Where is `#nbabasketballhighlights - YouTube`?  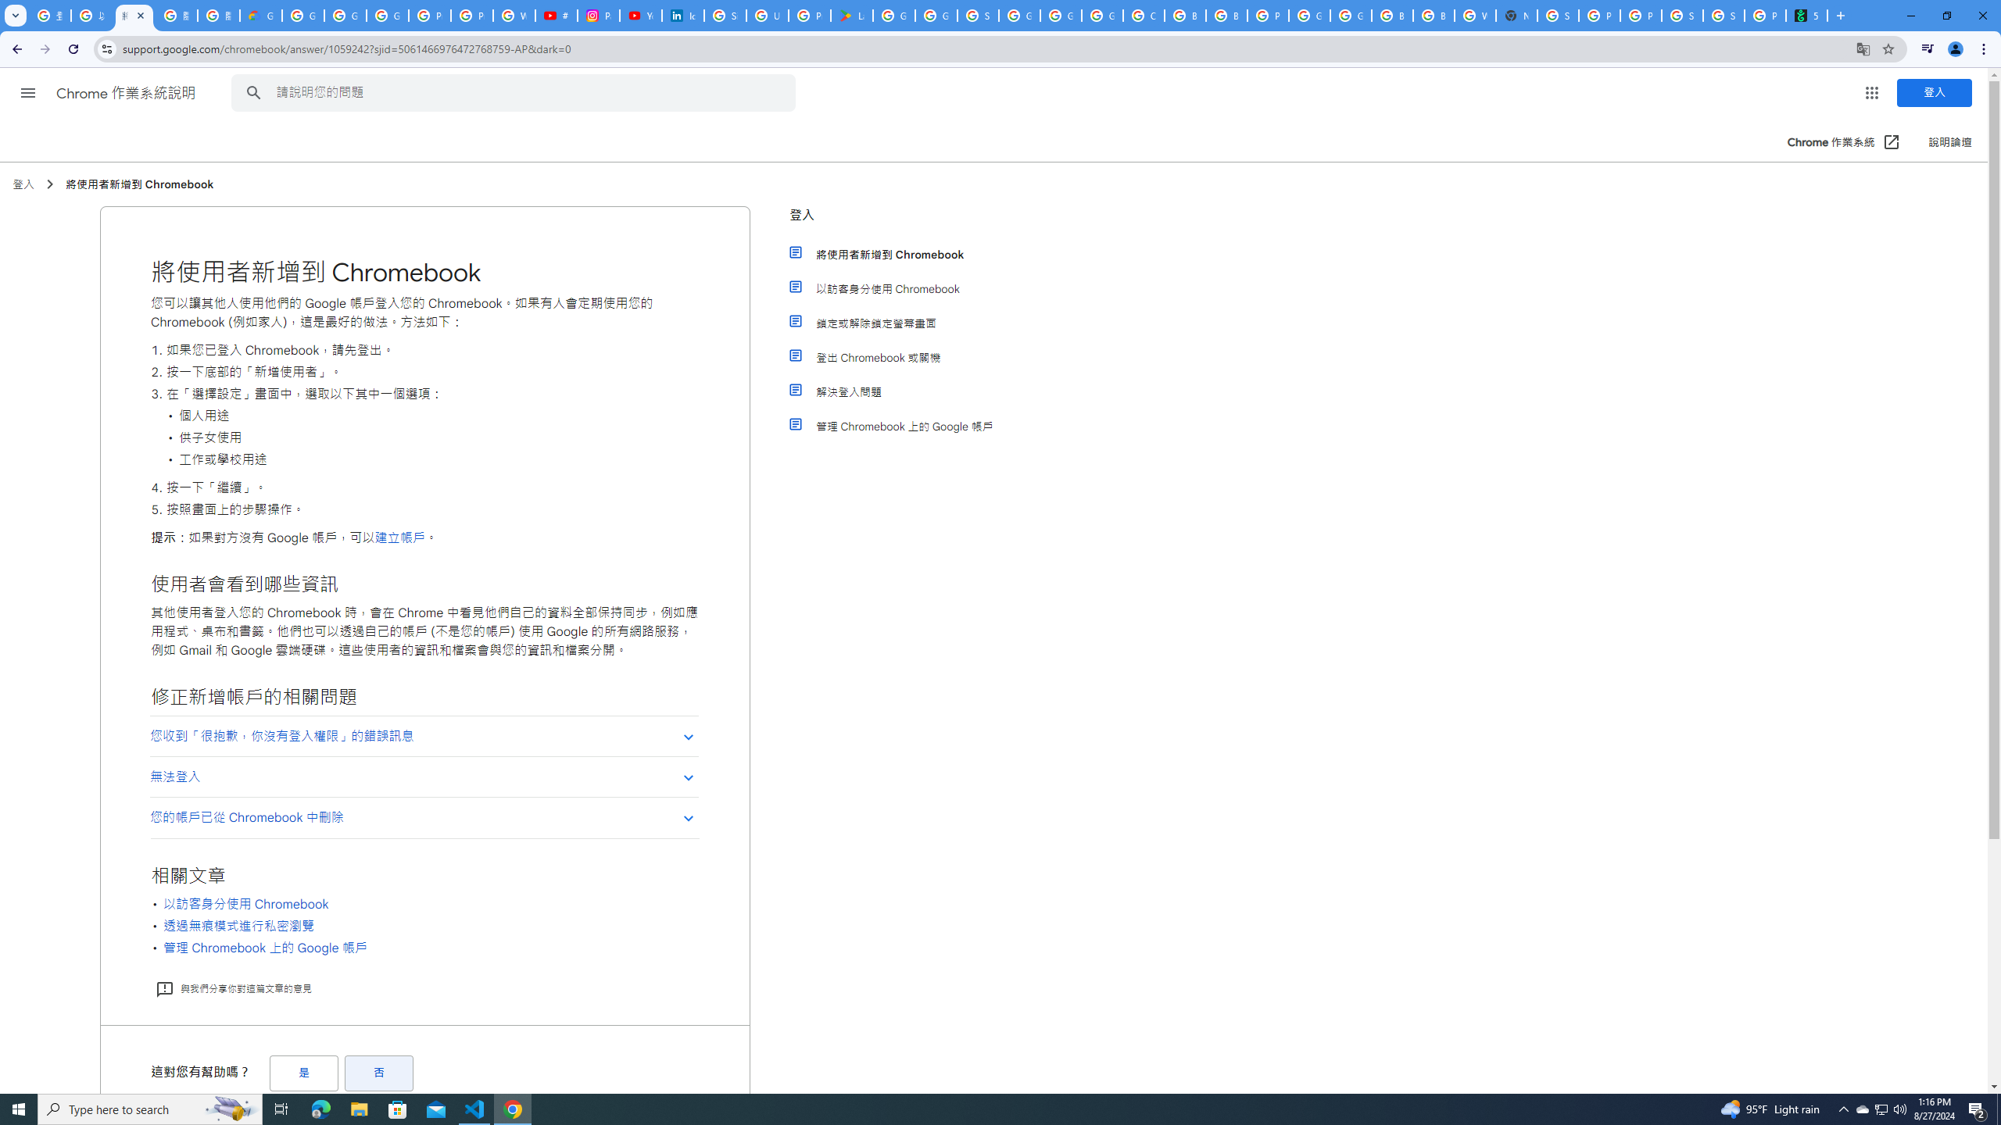 #nbabasketballhighlights - YouTube is located at coordinates (556, 16).